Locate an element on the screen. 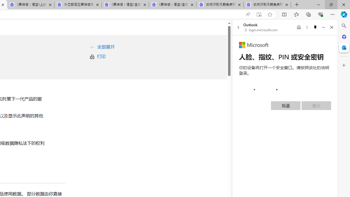  Microsoft is located at coordinates (254, 45).